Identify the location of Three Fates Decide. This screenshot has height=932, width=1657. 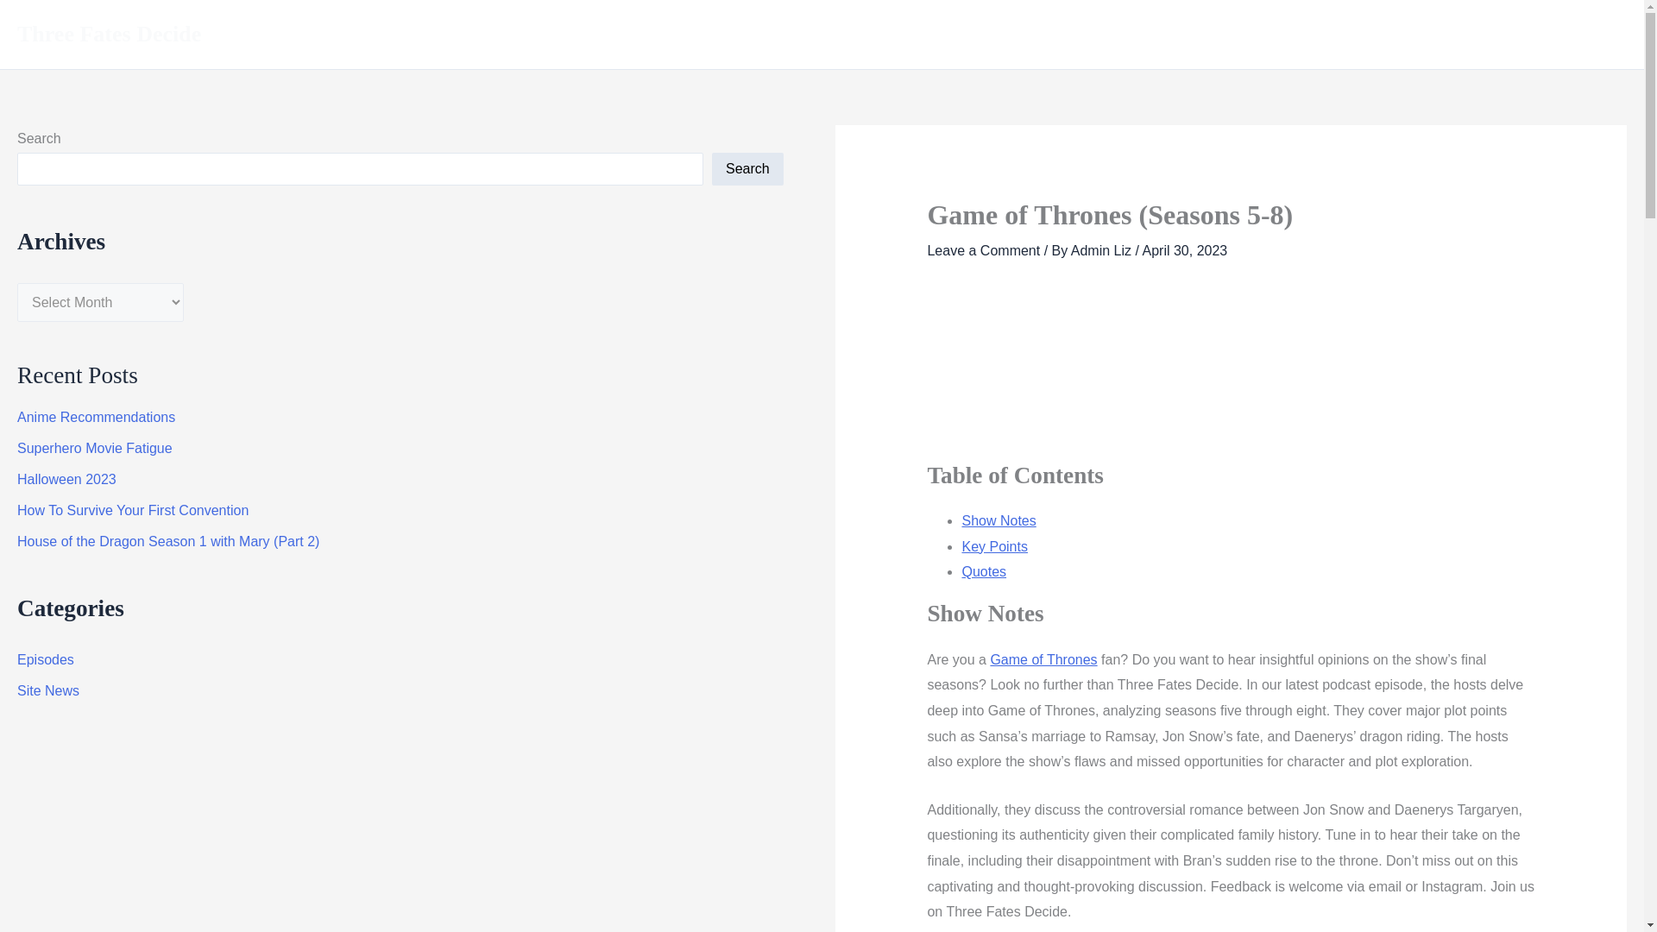
(109, 34).